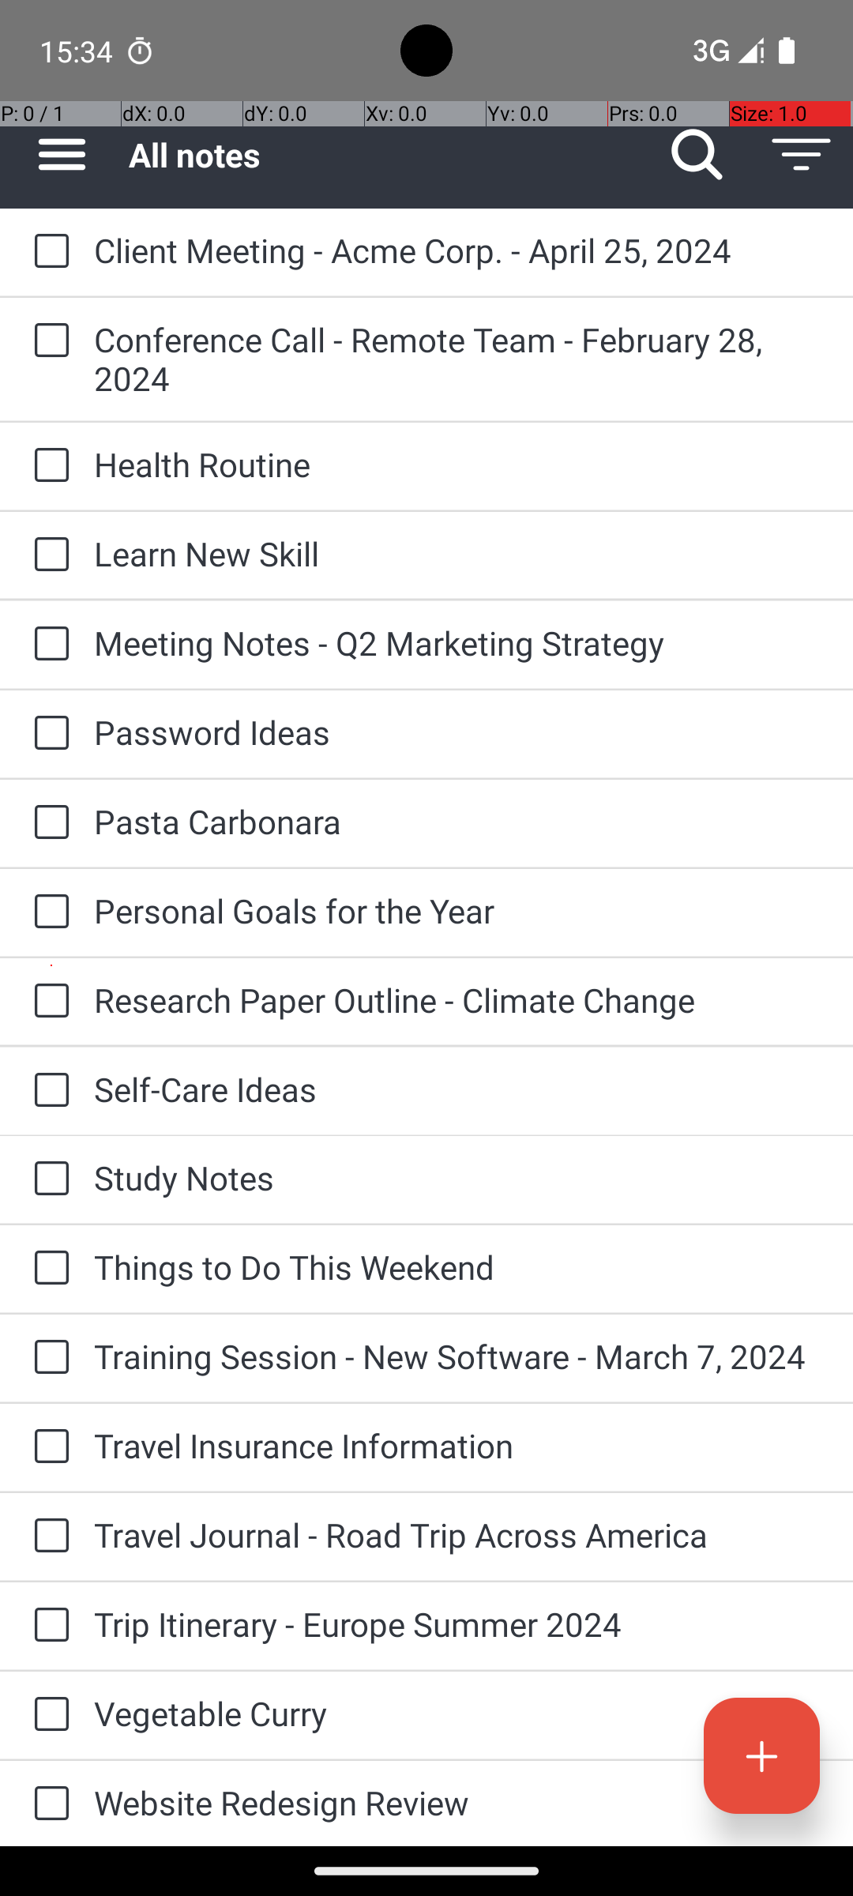  I want to click on Password Ideas, so click(458, 732).